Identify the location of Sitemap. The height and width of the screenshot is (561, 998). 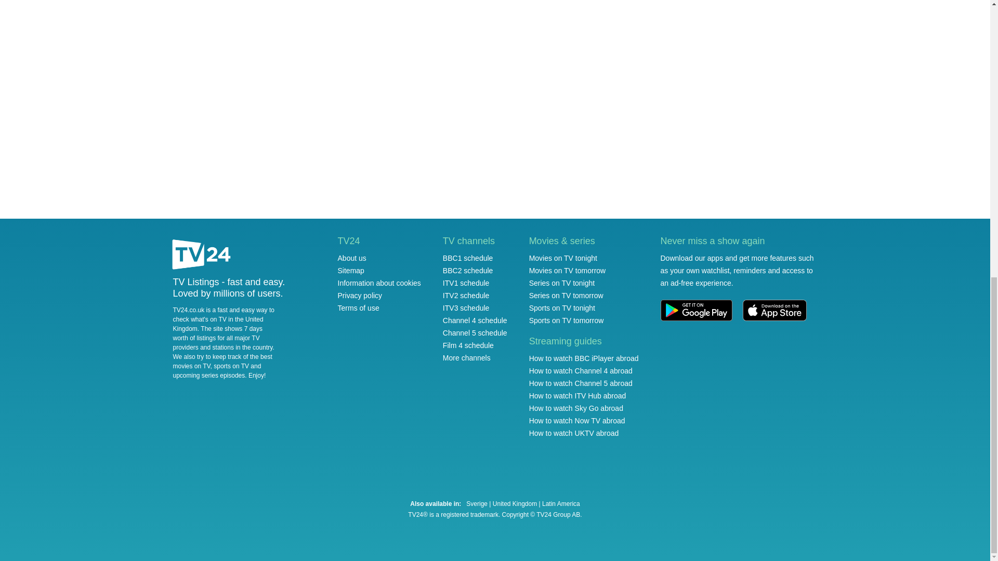
(351, 271).